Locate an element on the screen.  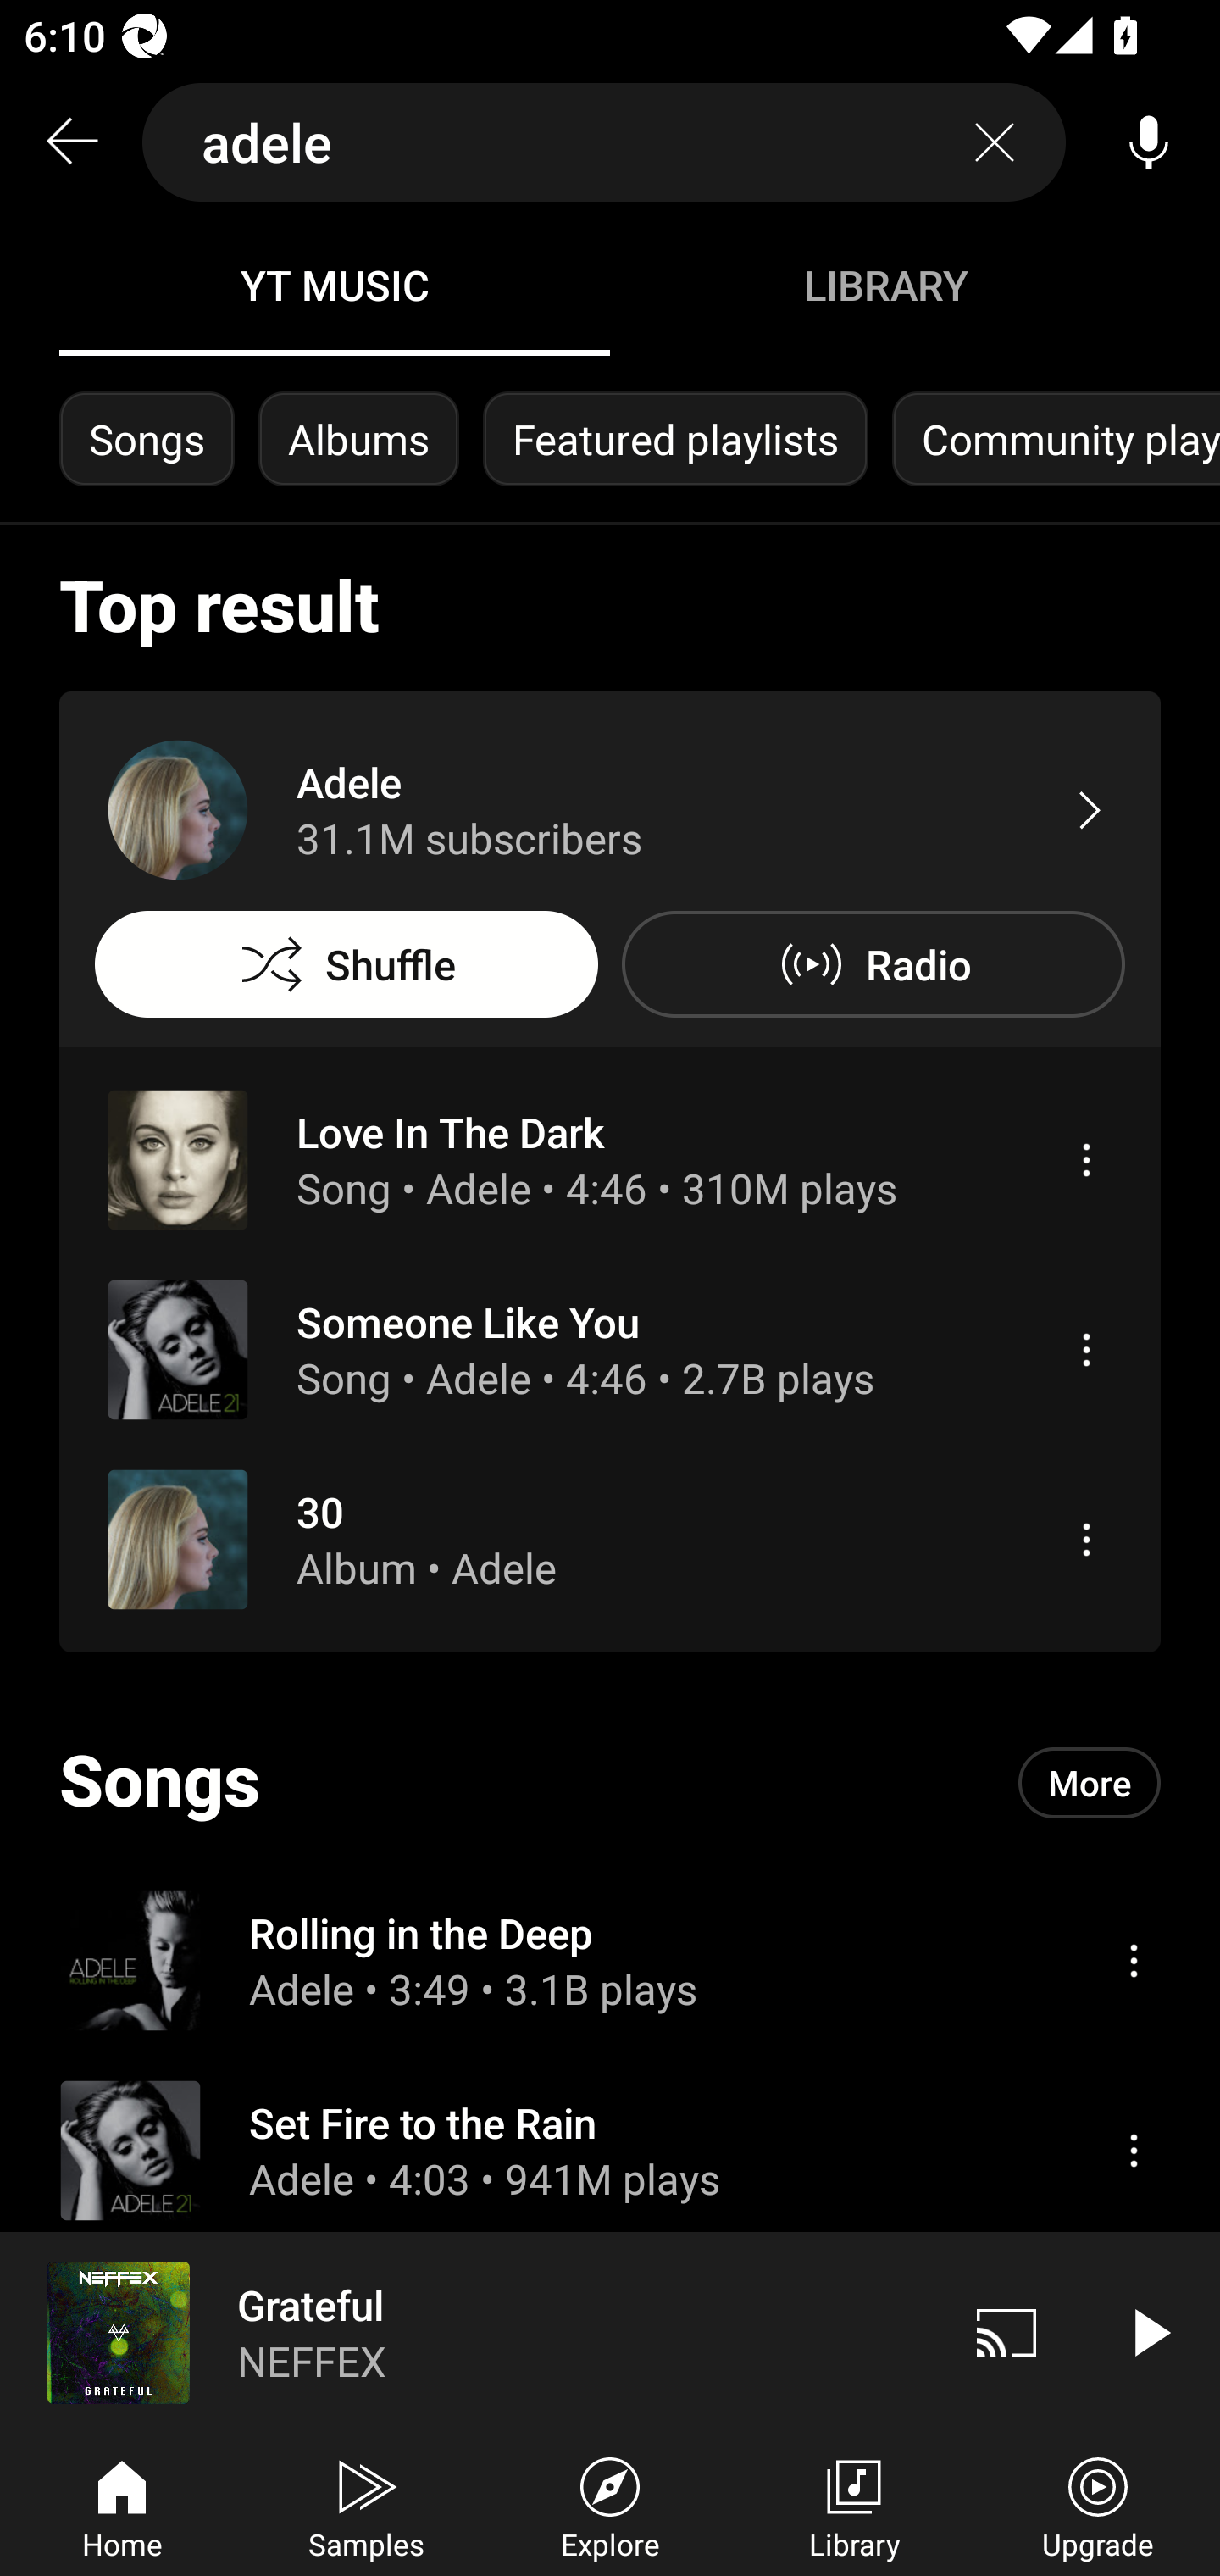
Cast. Disconnected is located at coordinates (1006, 2332).